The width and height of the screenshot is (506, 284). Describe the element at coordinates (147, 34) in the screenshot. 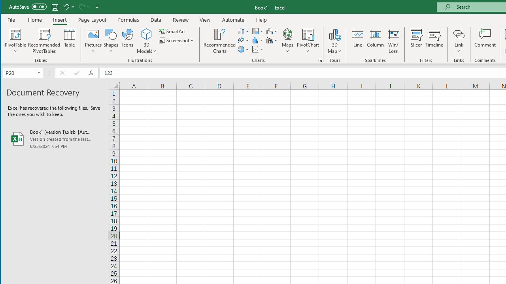

I see `3D Models` at that location.